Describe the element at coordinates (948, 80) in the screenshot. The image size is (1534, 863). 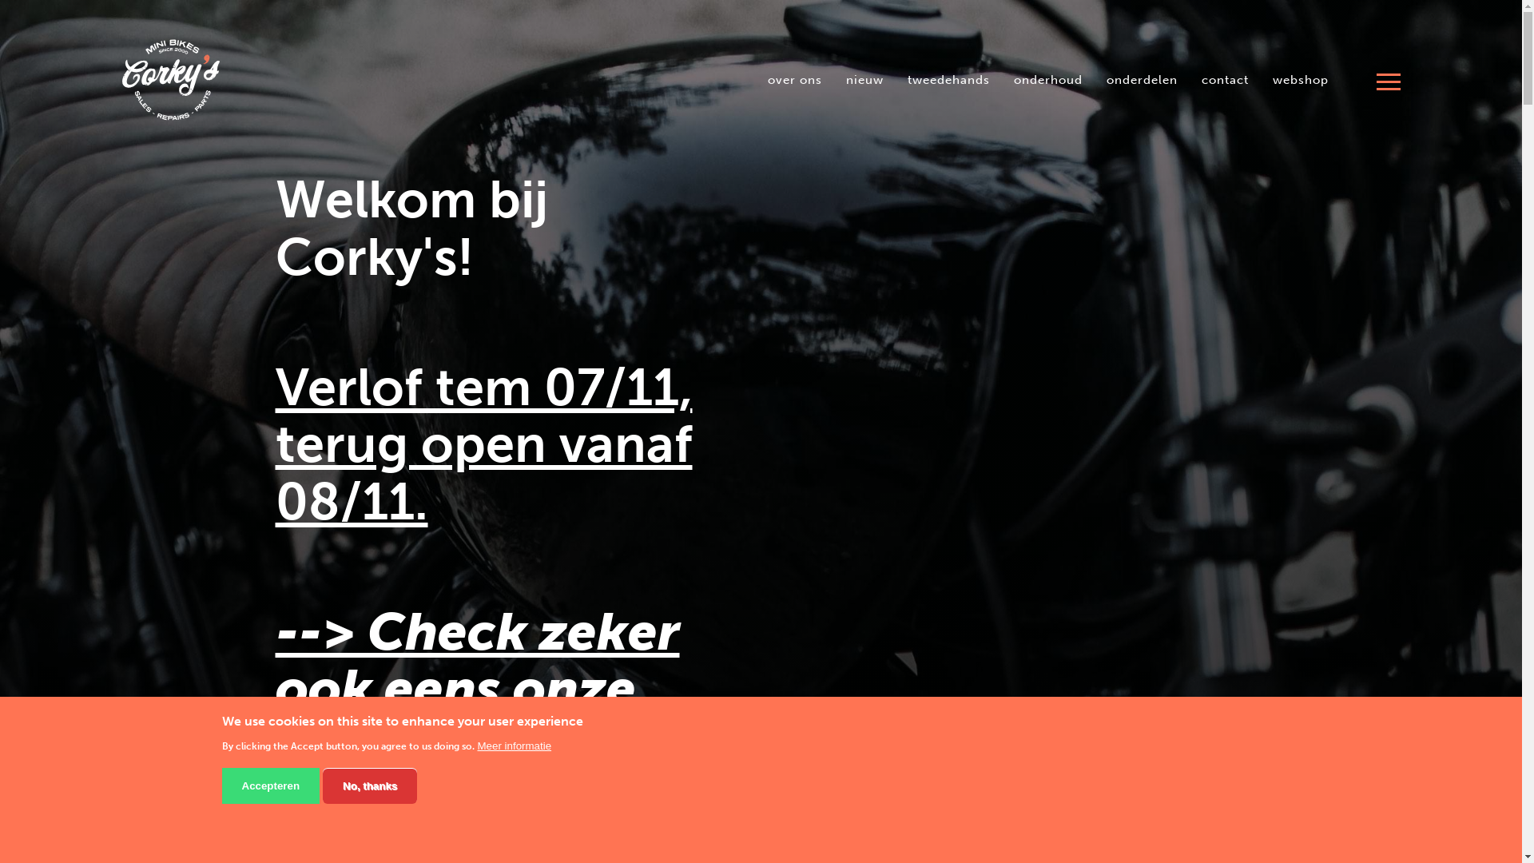
I see `tweedehands` at that location.